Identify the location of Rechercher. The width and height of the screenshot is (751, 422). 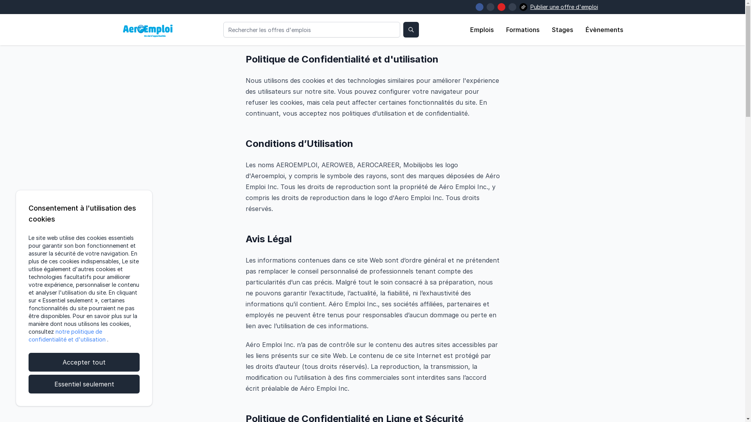
(411, 30).